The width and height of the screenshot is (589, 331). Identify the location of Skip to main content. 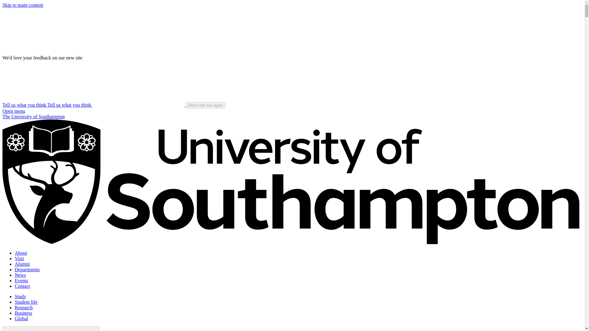
(23, 5).